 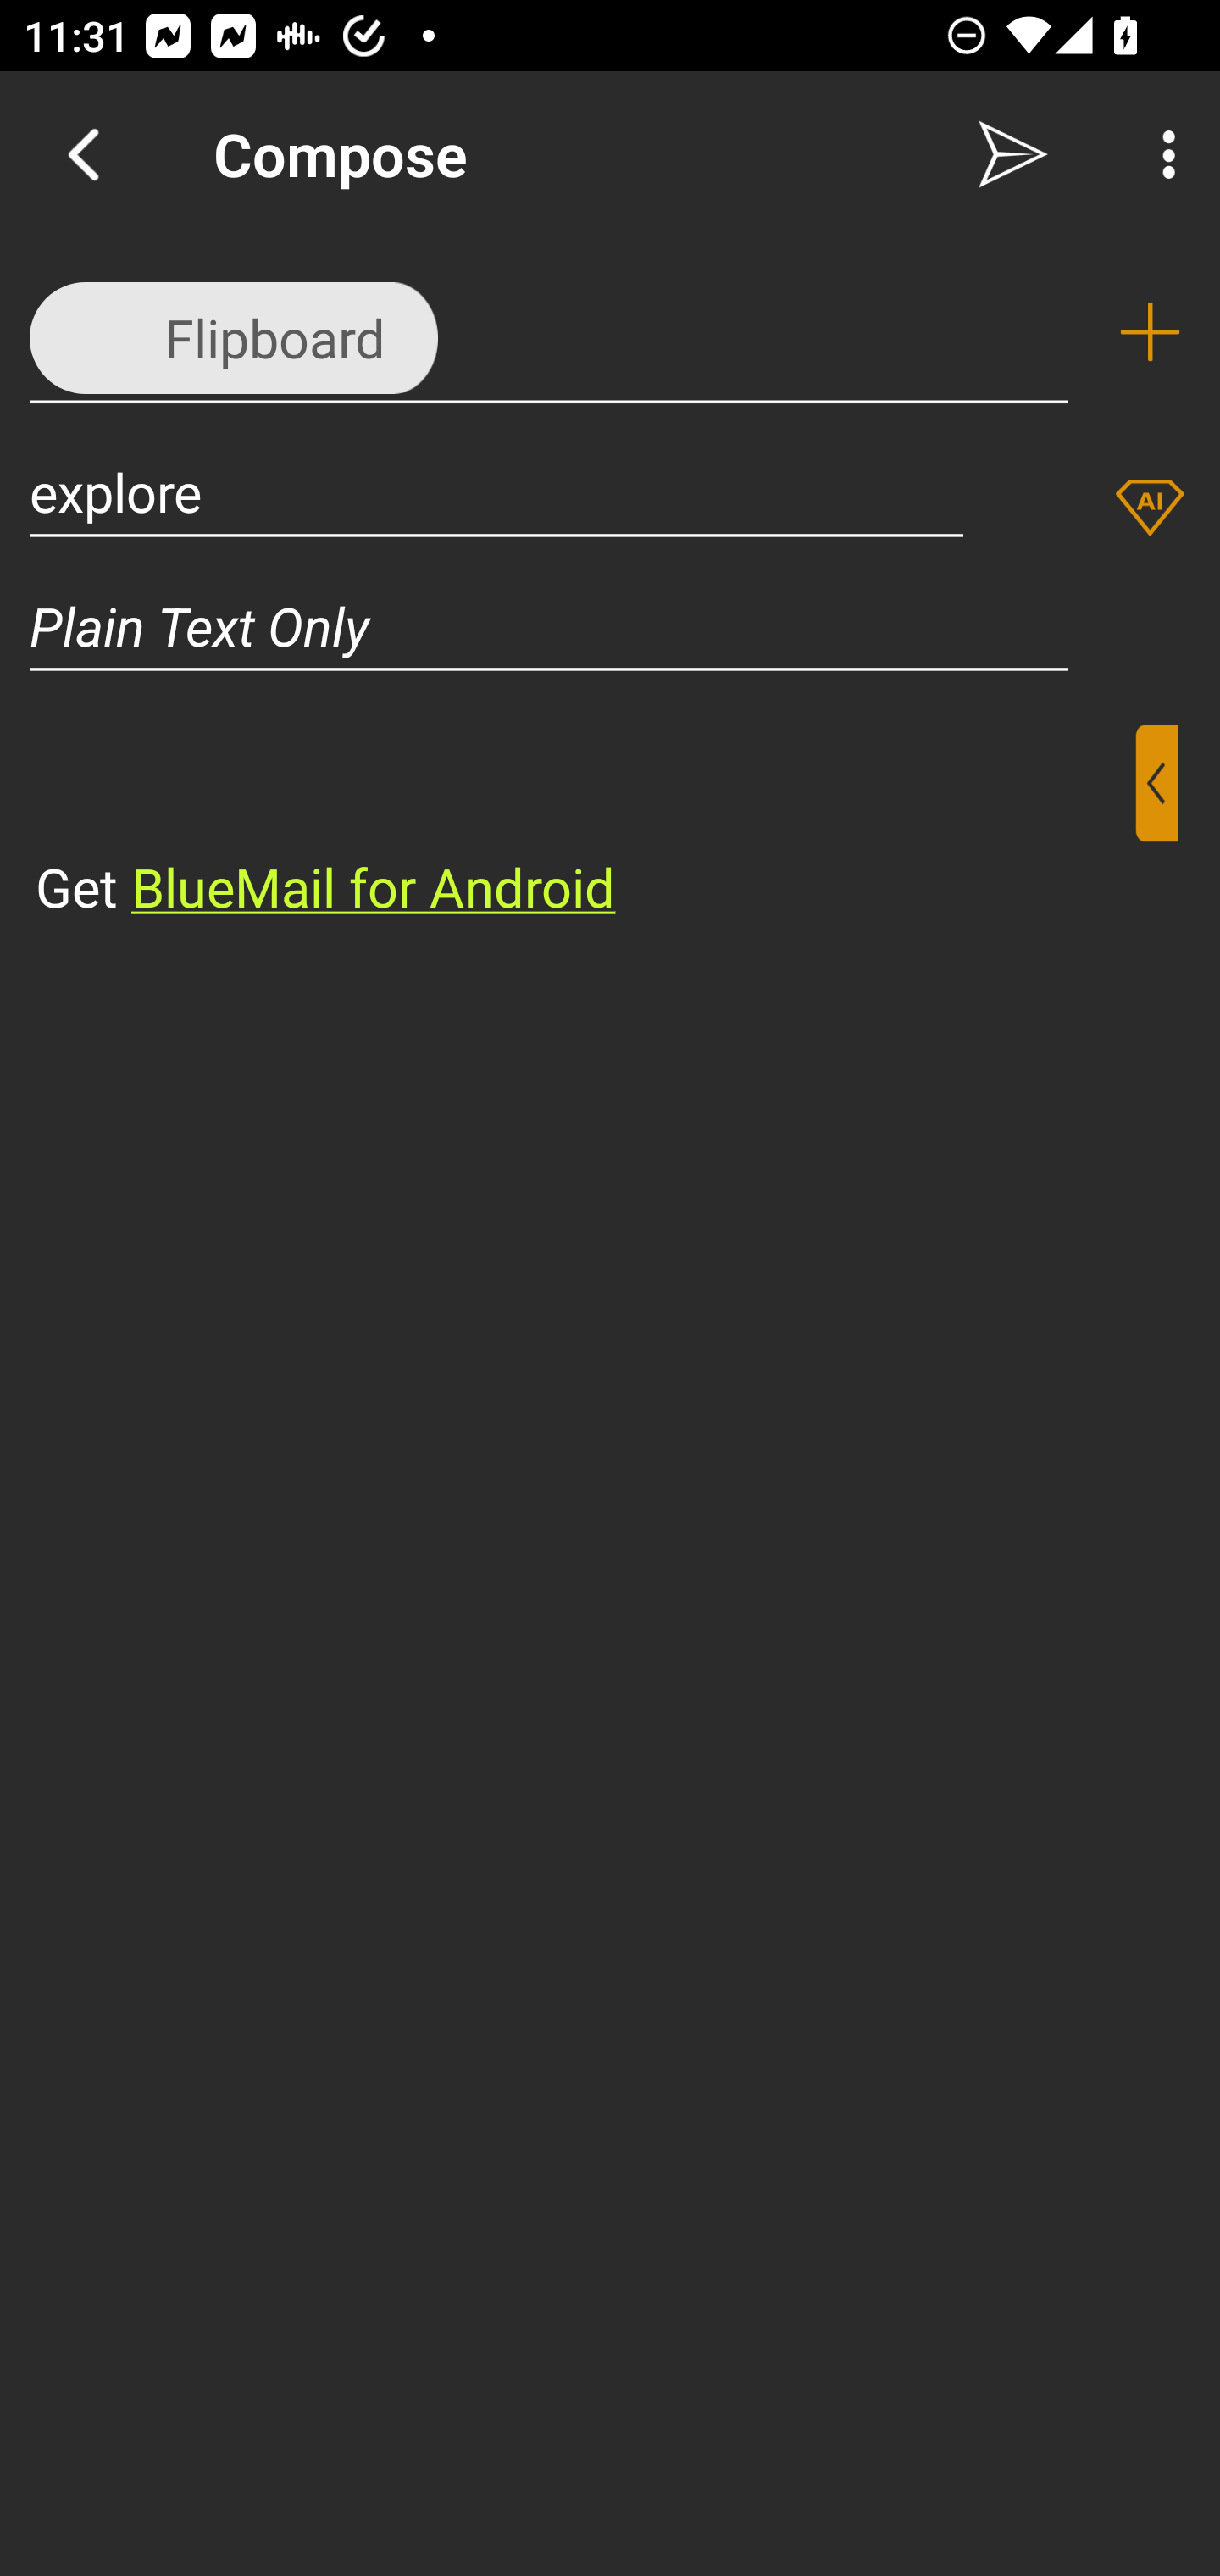 What do you see at coordinates (1161, 154) in the screenshot?
I see `More Options` at bounding box center [1161, 154].